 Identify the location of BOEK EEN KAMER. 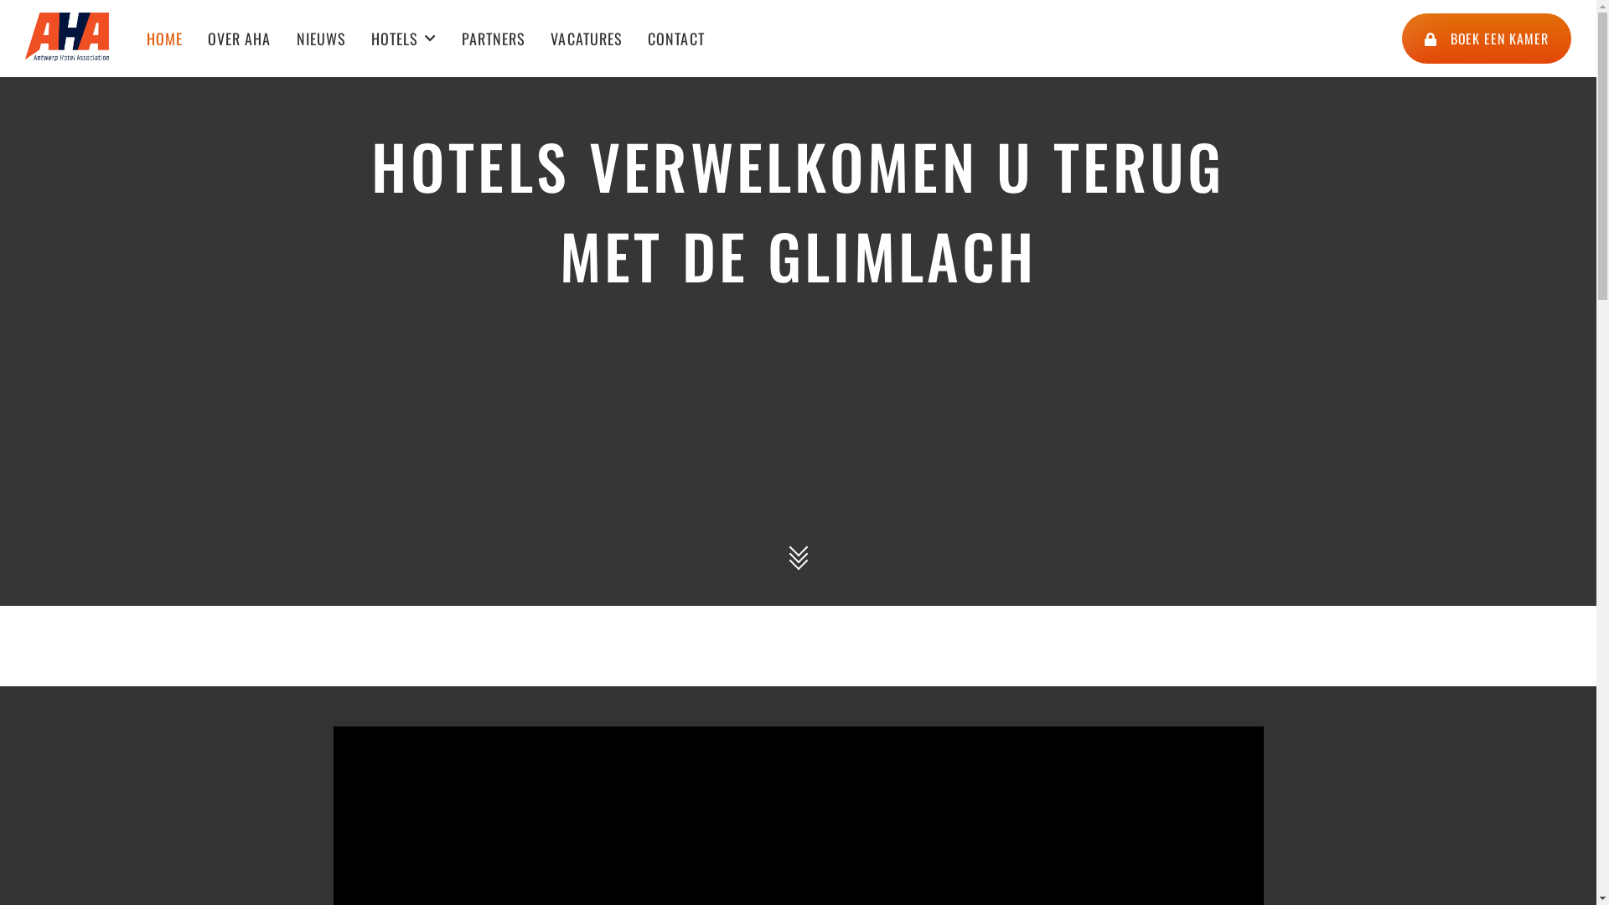
(1487, 39).